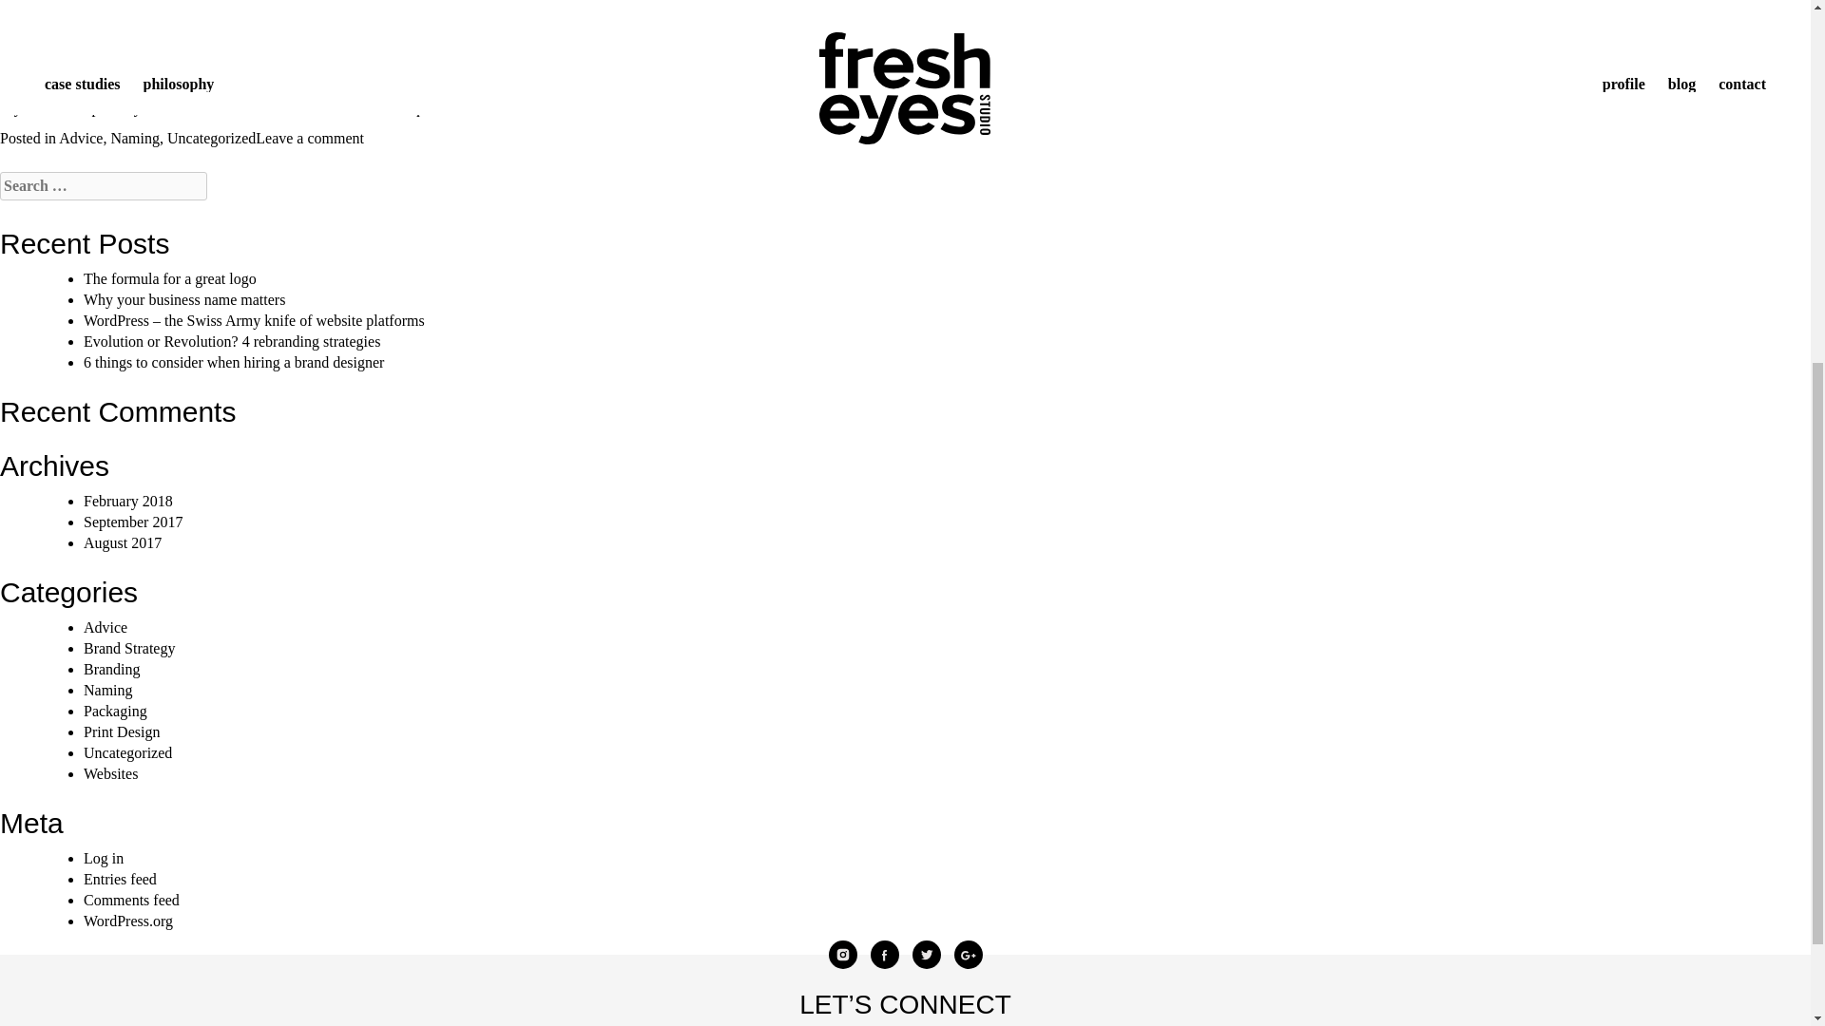  Describe the element at coordinates (106, 627) in the screenshot. I see `Advice` at that location.